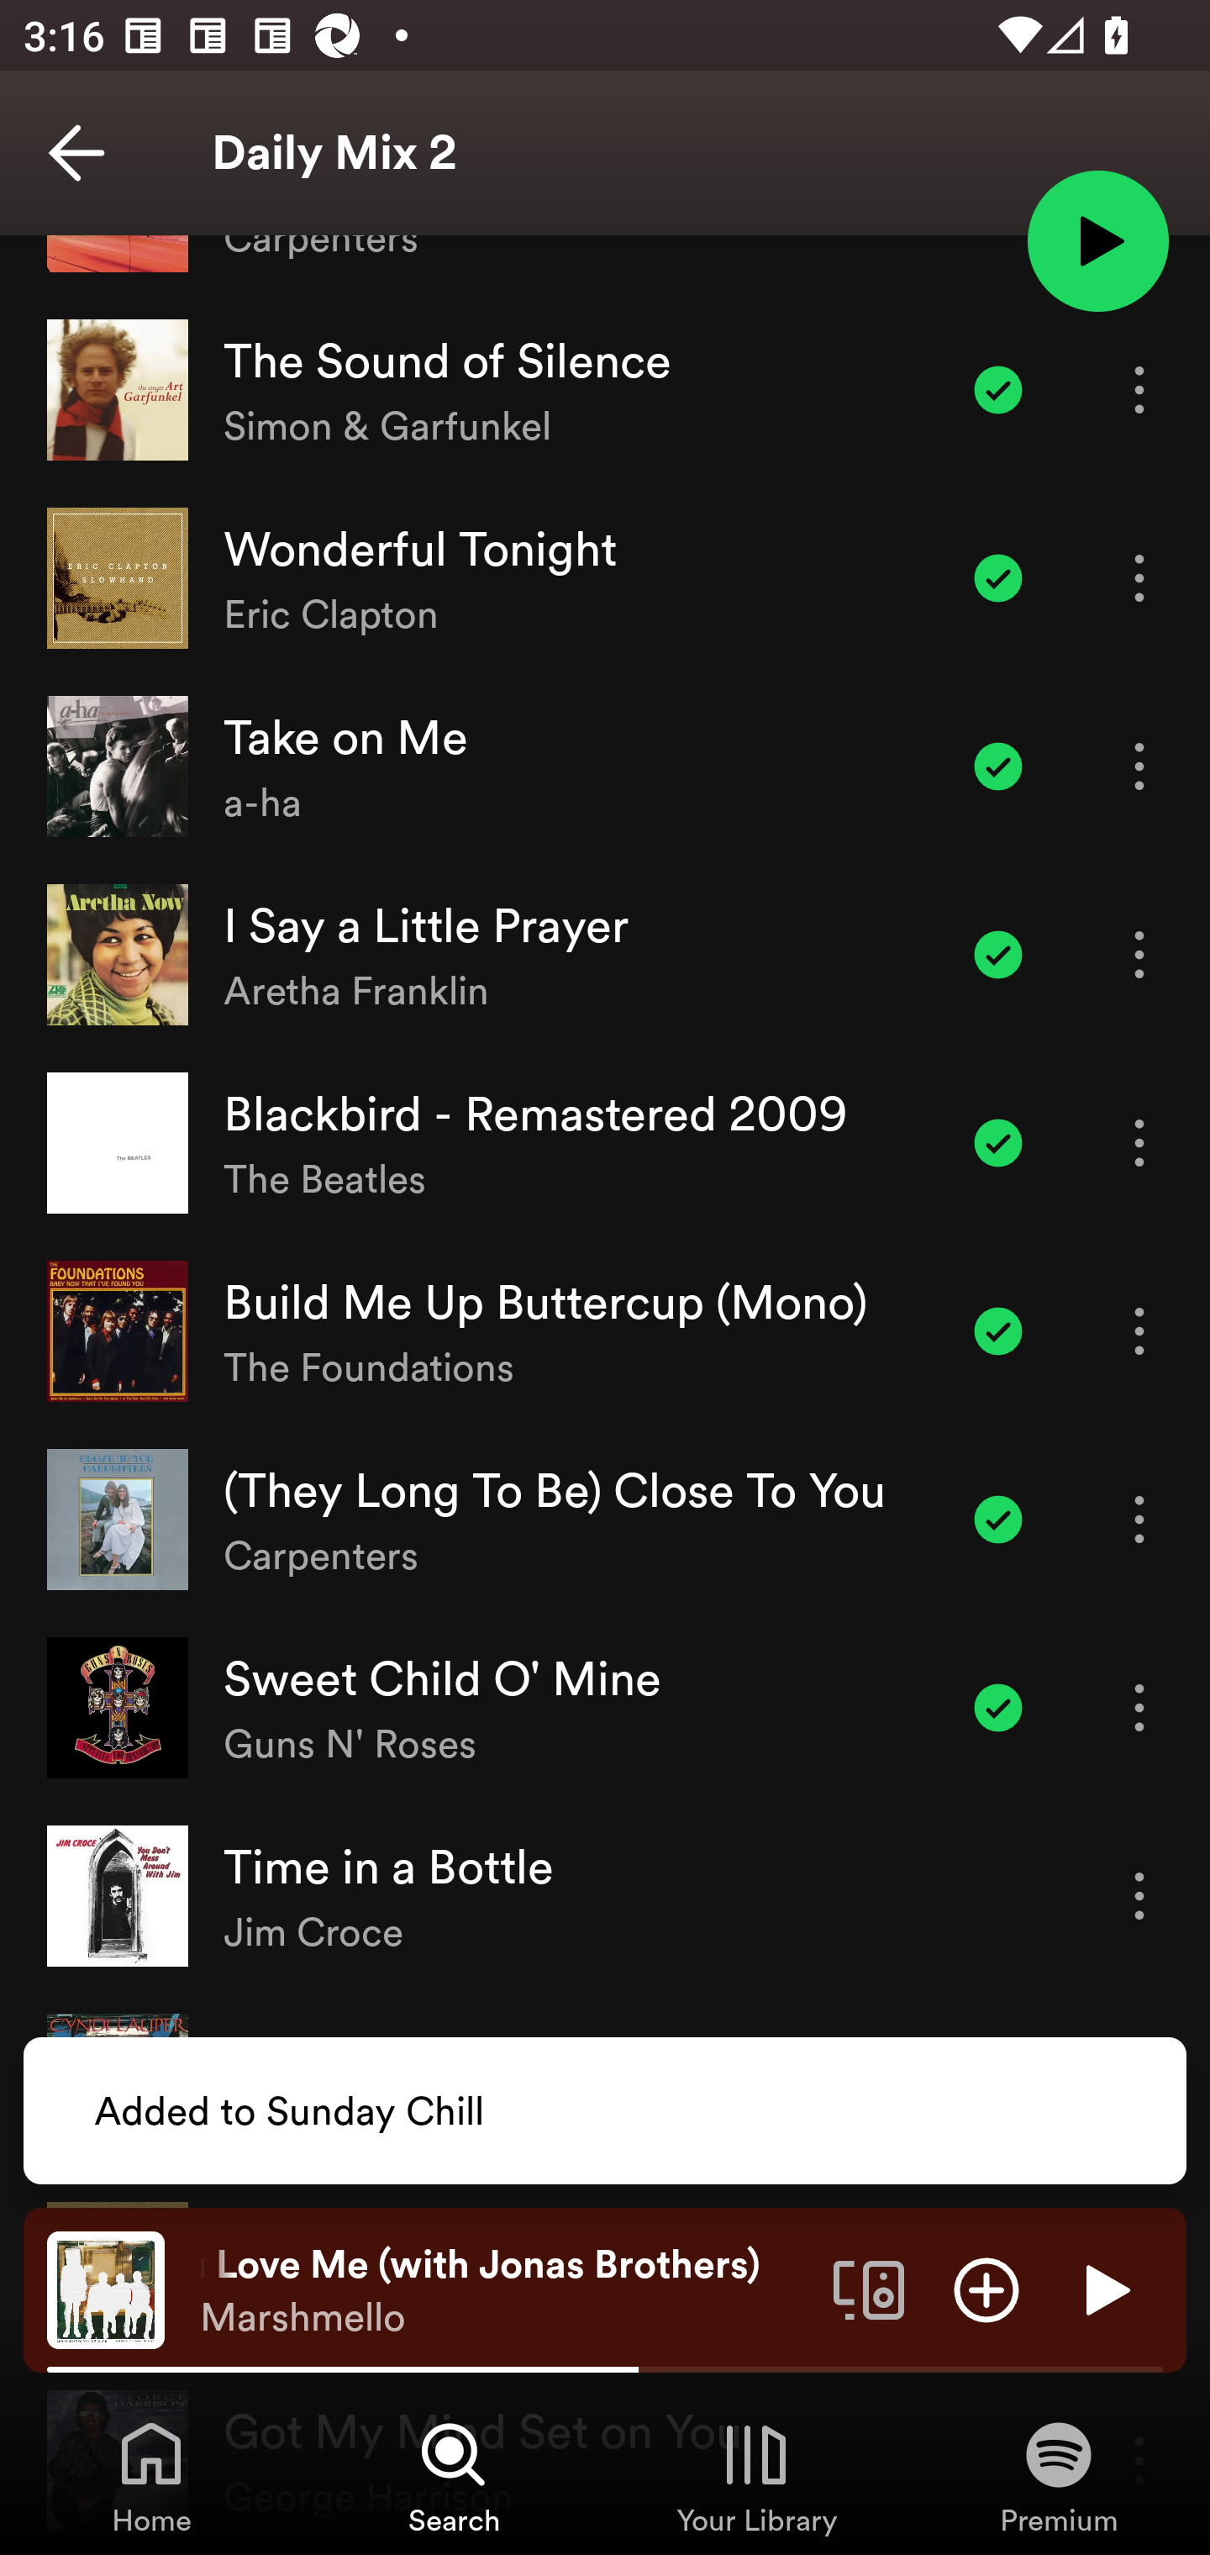 The height and width of the screenshot is (2555, 1210). What do you see at coordinates (1139, 390) in the screenshot?
I see `More options for song The Sound of Silence` at bounding box center [1139, 390].